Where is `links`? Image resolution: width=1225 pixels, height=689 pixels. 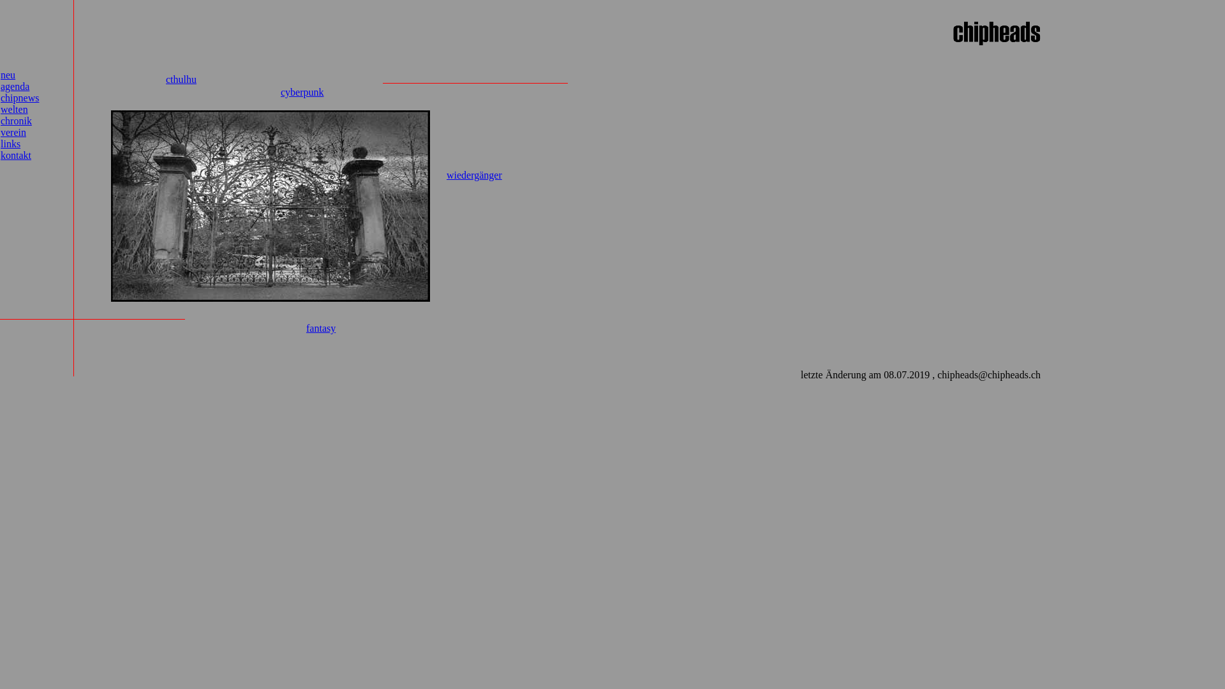
links is located at coordinates (10, 144).